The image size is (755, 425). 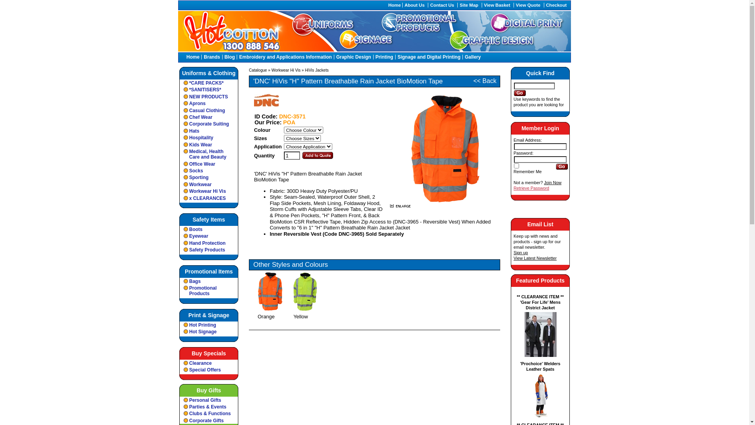 I want to click on Socks, so click(x=209, y=171).